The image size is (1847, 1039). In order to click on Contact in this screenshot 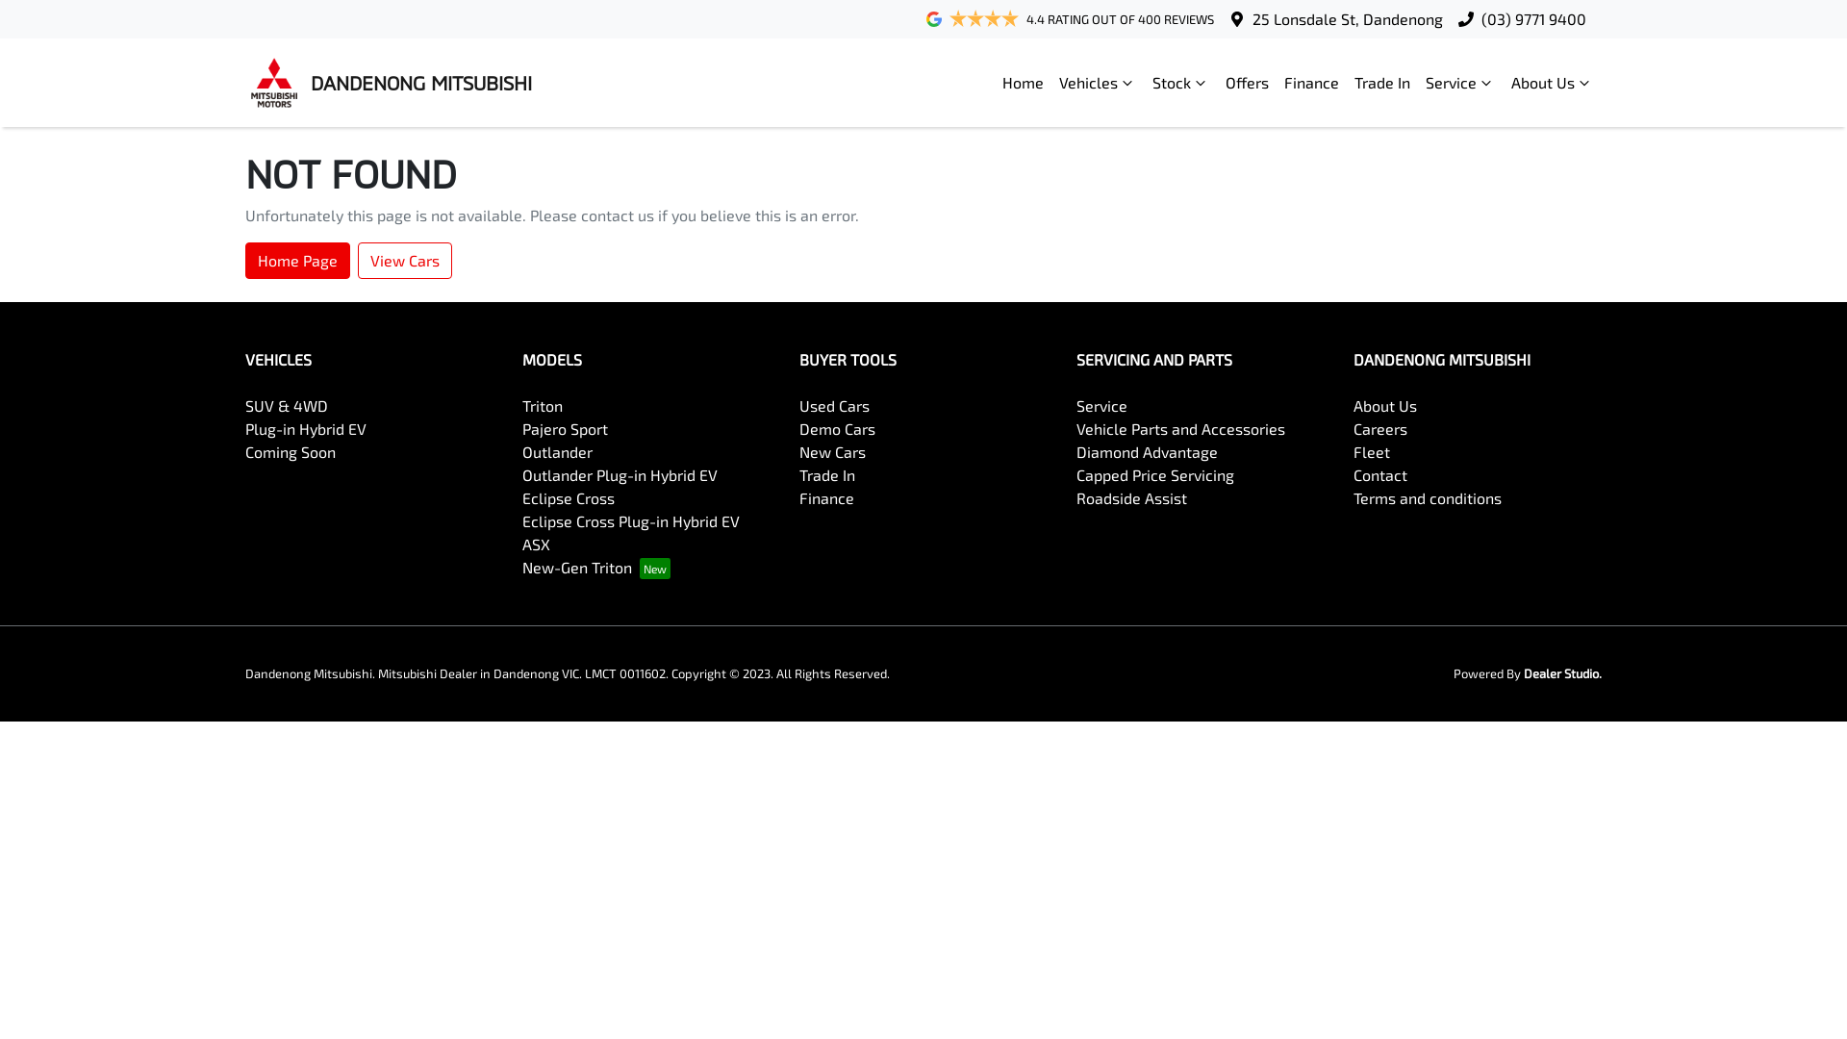, I will do `click(1380, 475)`.